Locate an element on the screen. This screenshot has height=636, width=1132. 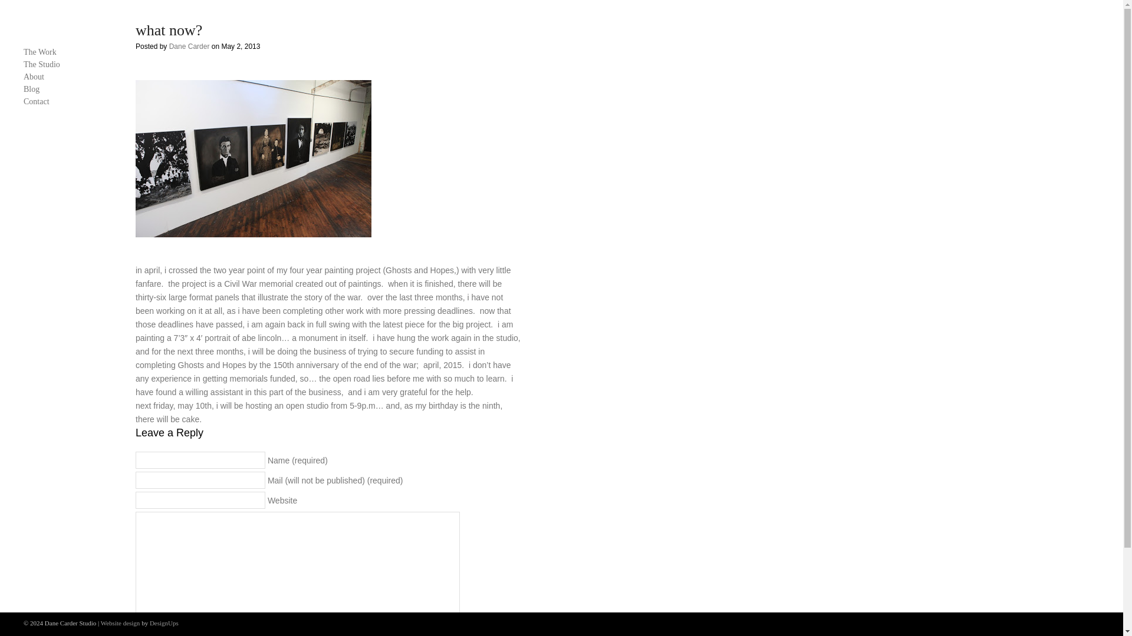
Website design is located at coordinates (120, 622).